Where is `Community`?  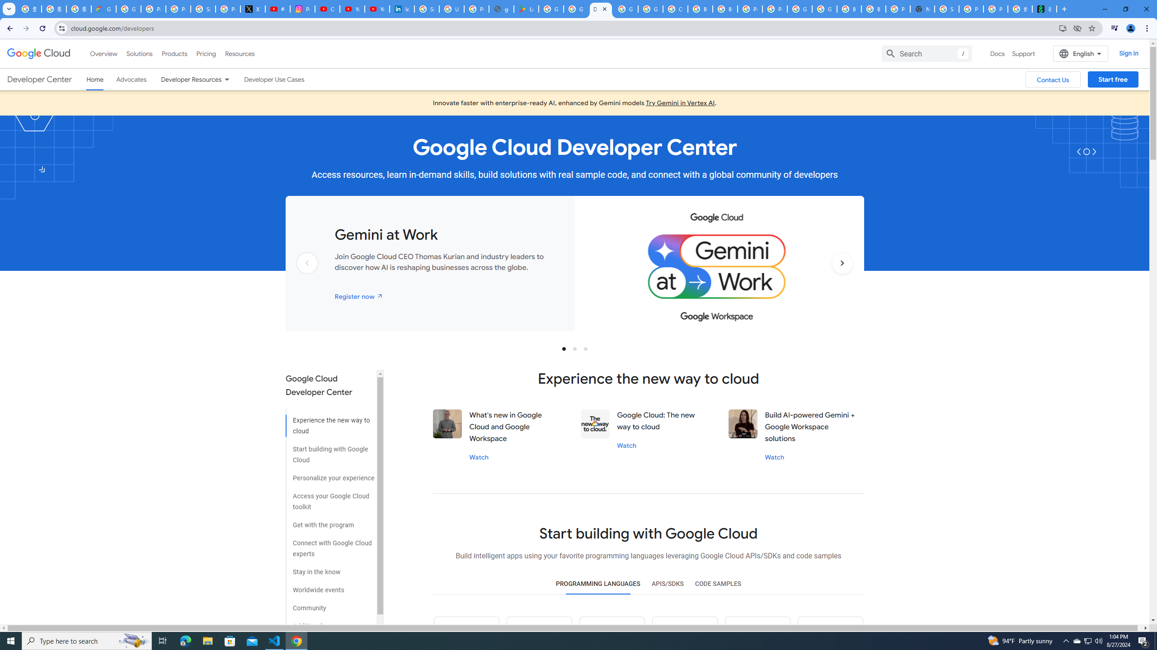
Community is located at coordinates (330, 605).